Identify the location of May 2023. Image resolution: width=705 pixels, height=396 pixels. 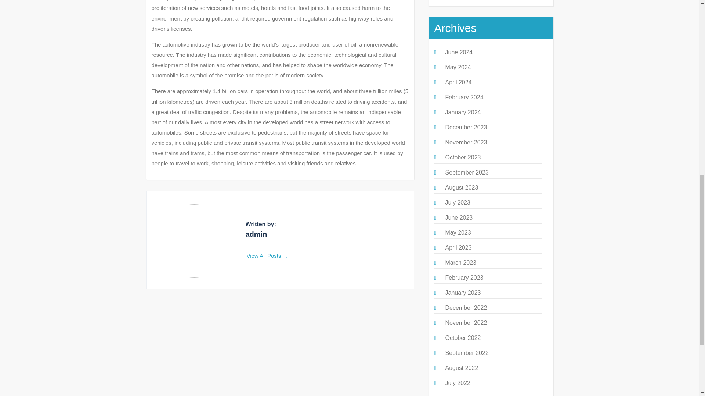
(458, 232).